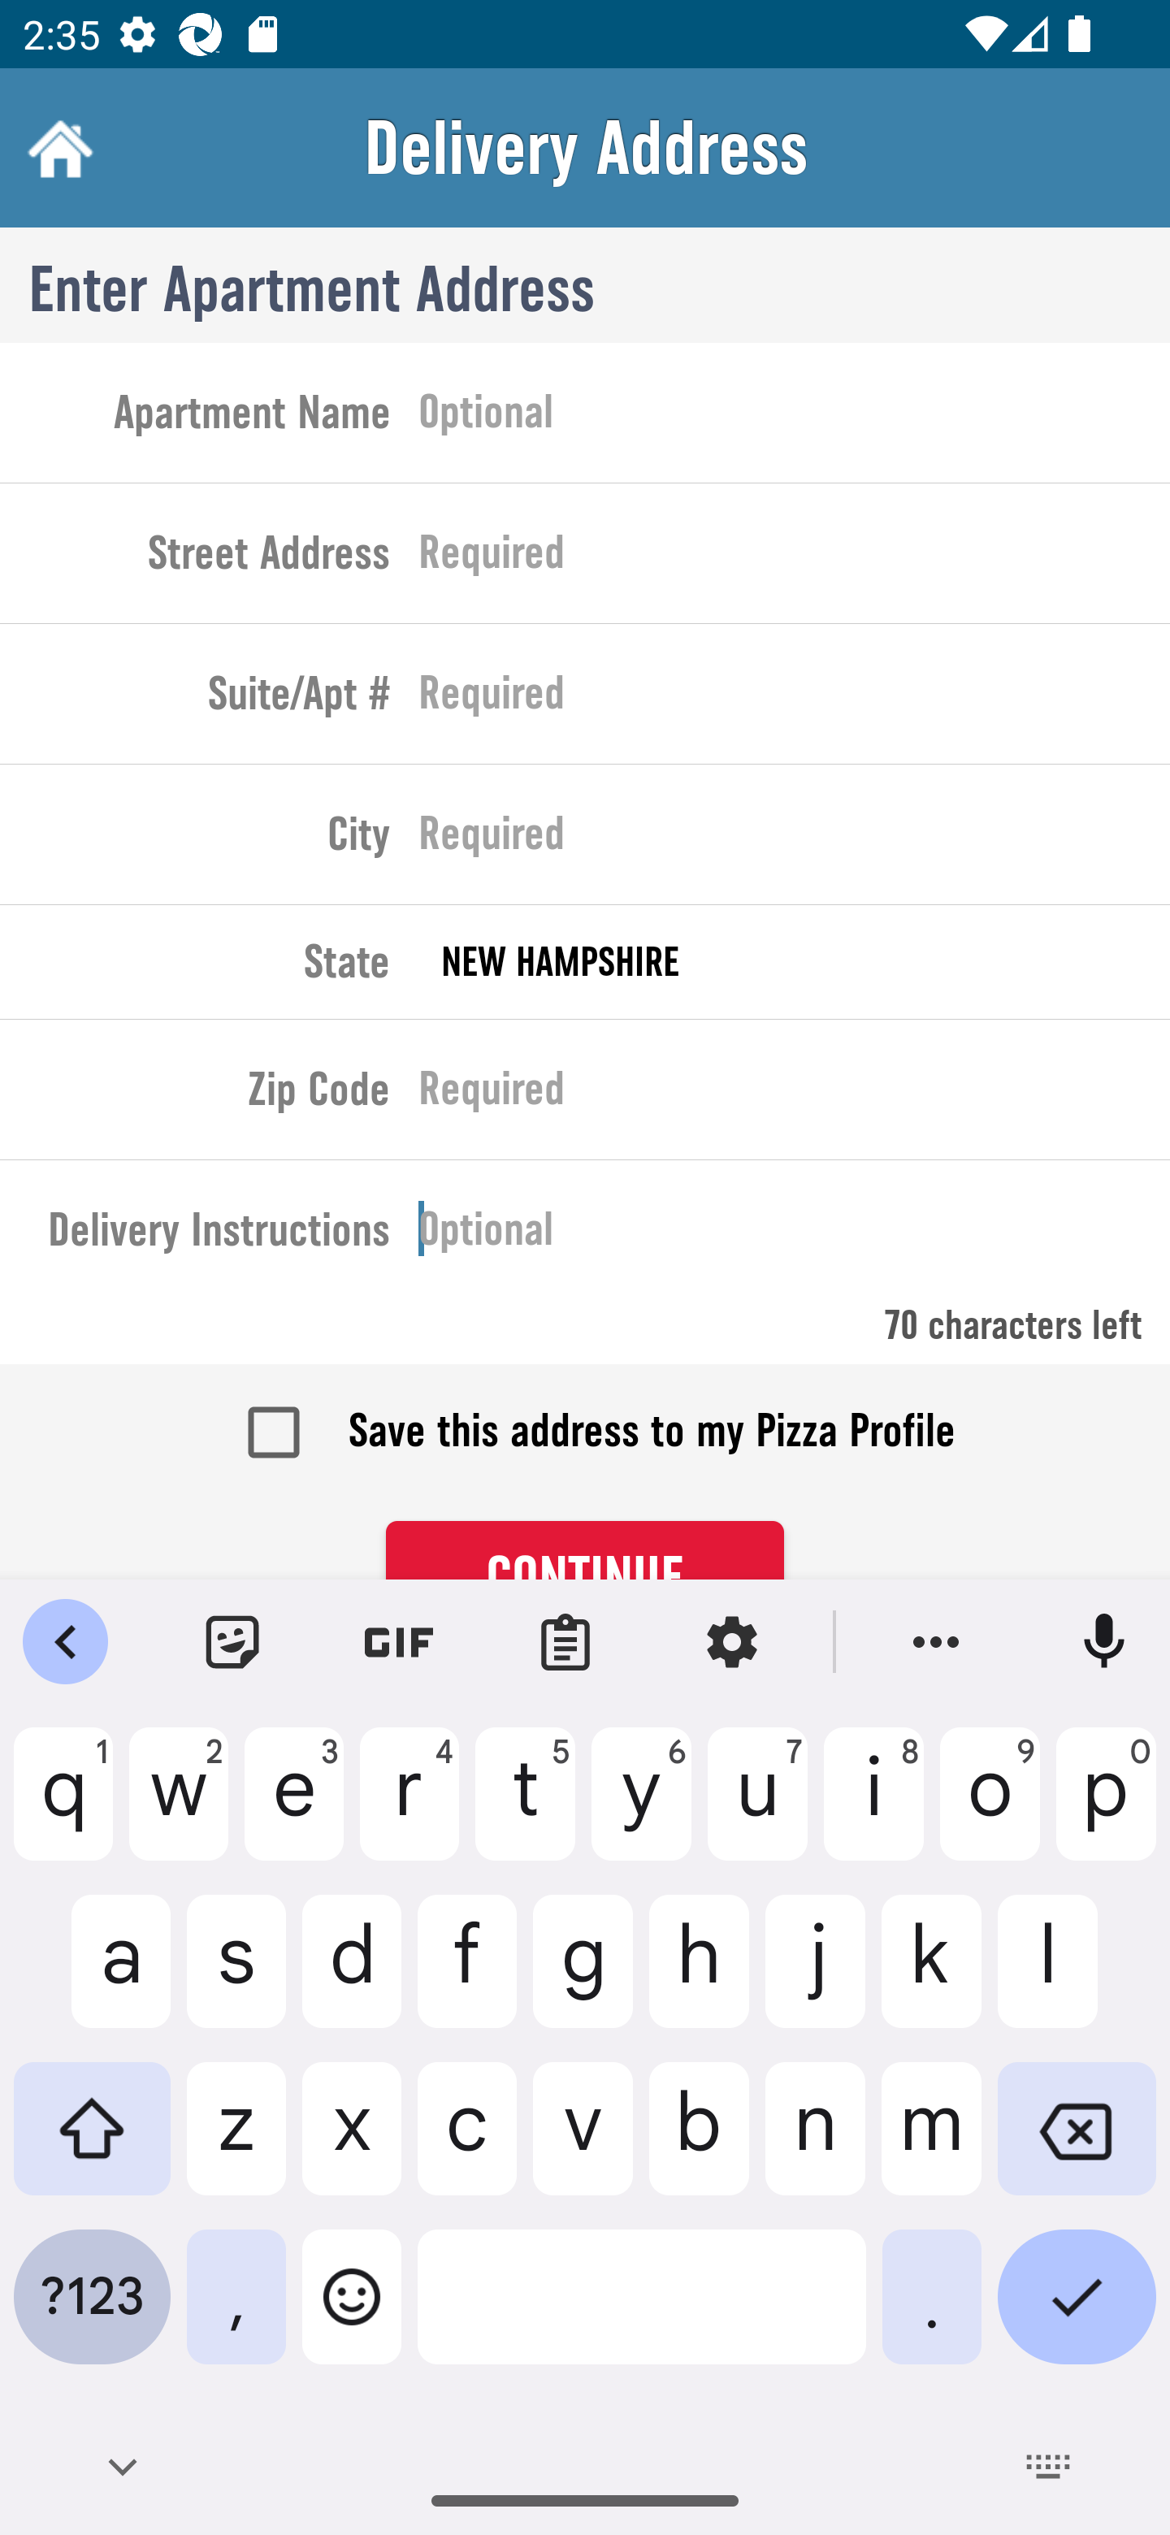 The width and height of the screenshot is (1170, 2535). I want to click on Optional, so click(795, 418).